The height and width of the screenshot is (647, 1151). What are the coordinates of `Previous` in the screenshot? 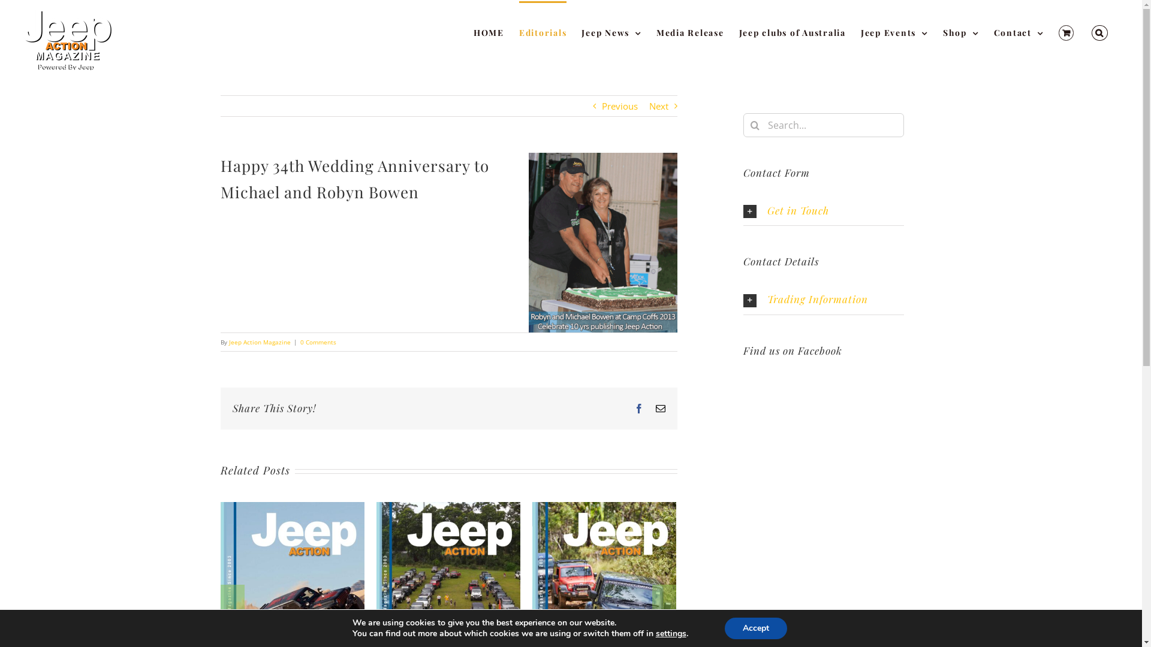 It's located at (620, 106).